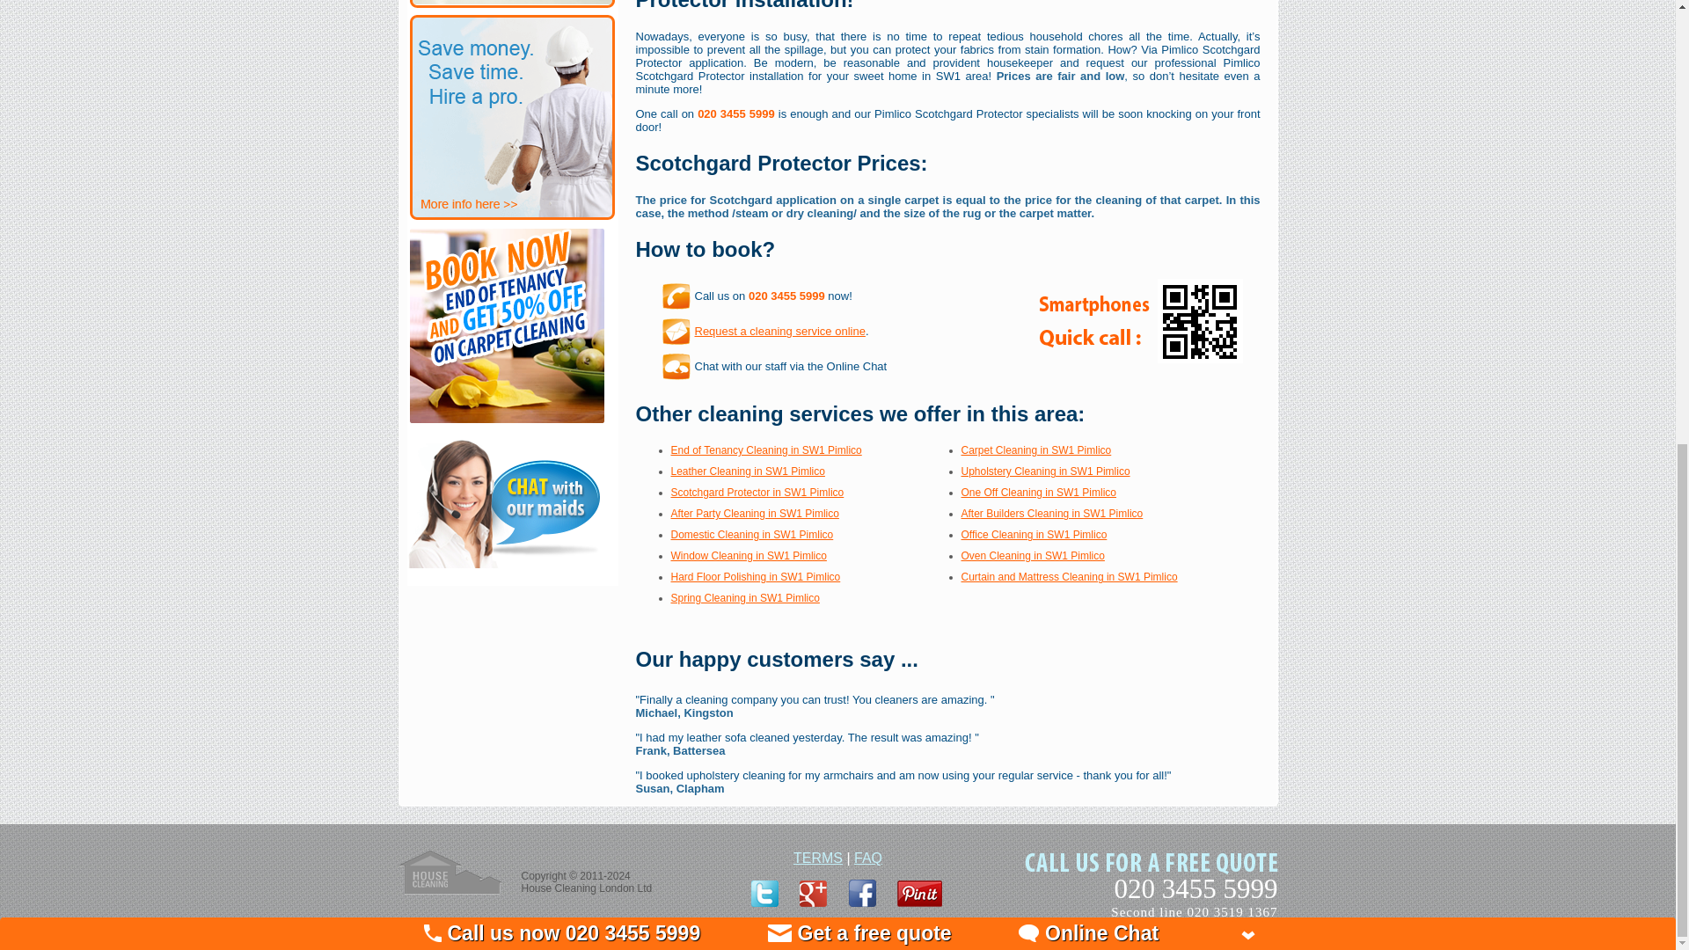 The height and width of the screenshot is (950, 1689). Describe the element at coordinates (1045, 471) in the screenshot. I see `Upholstery Cleaning in SW1 Pimlico` at that location.